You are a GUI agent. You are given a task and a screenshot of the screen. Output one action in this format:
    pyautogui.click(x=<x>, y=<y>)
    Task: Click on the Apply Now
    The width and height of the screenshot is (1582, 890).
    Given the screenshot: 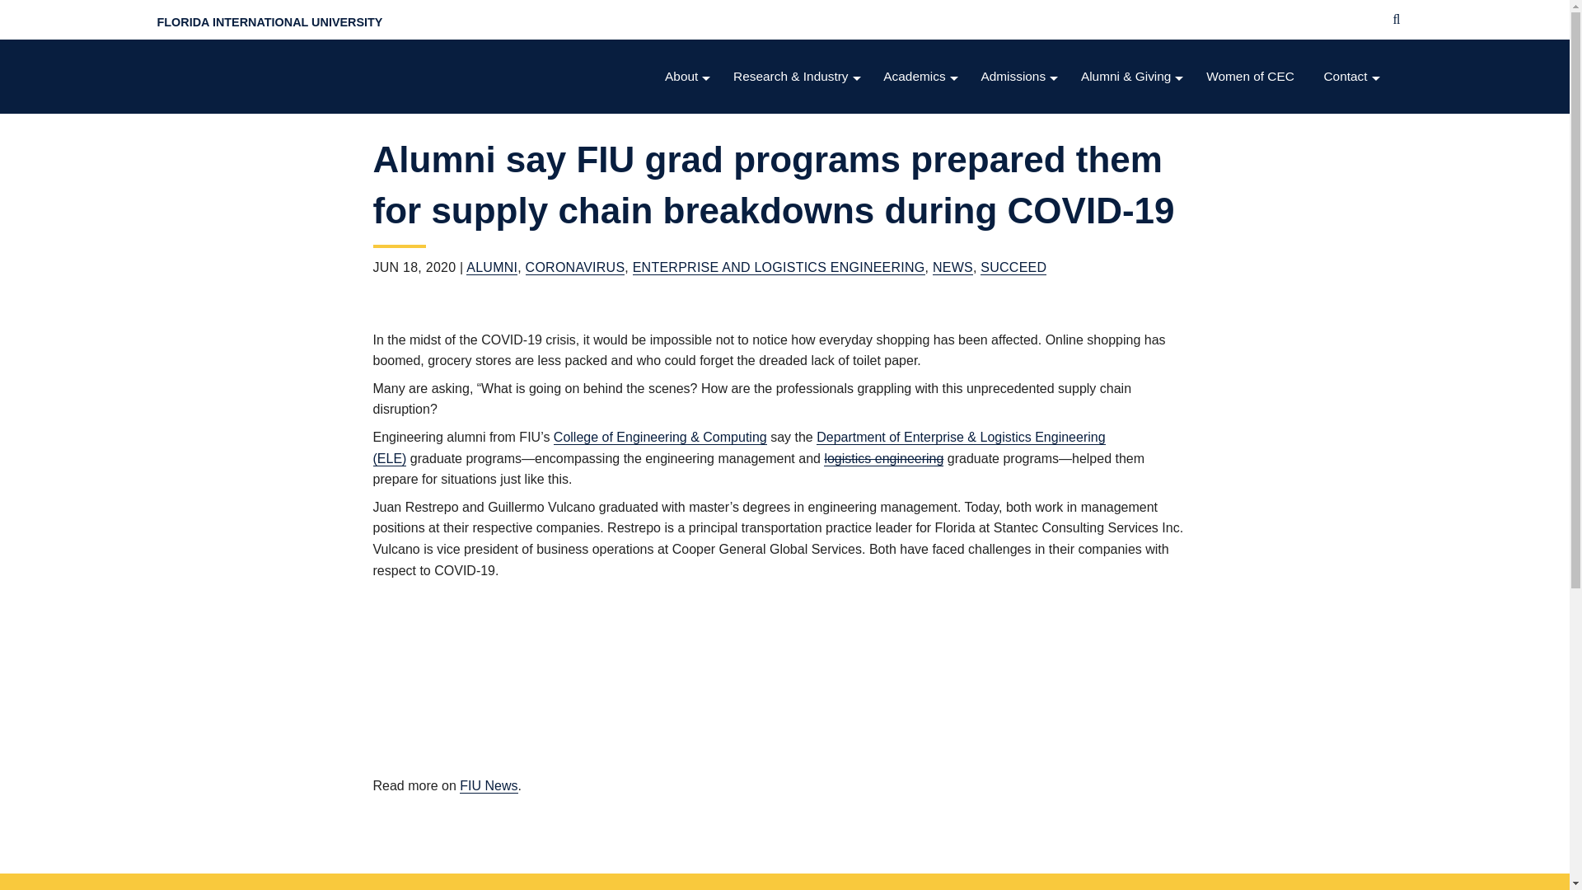 What is the action you would take?
    pyautogui.click(x=1020, y=110)
    